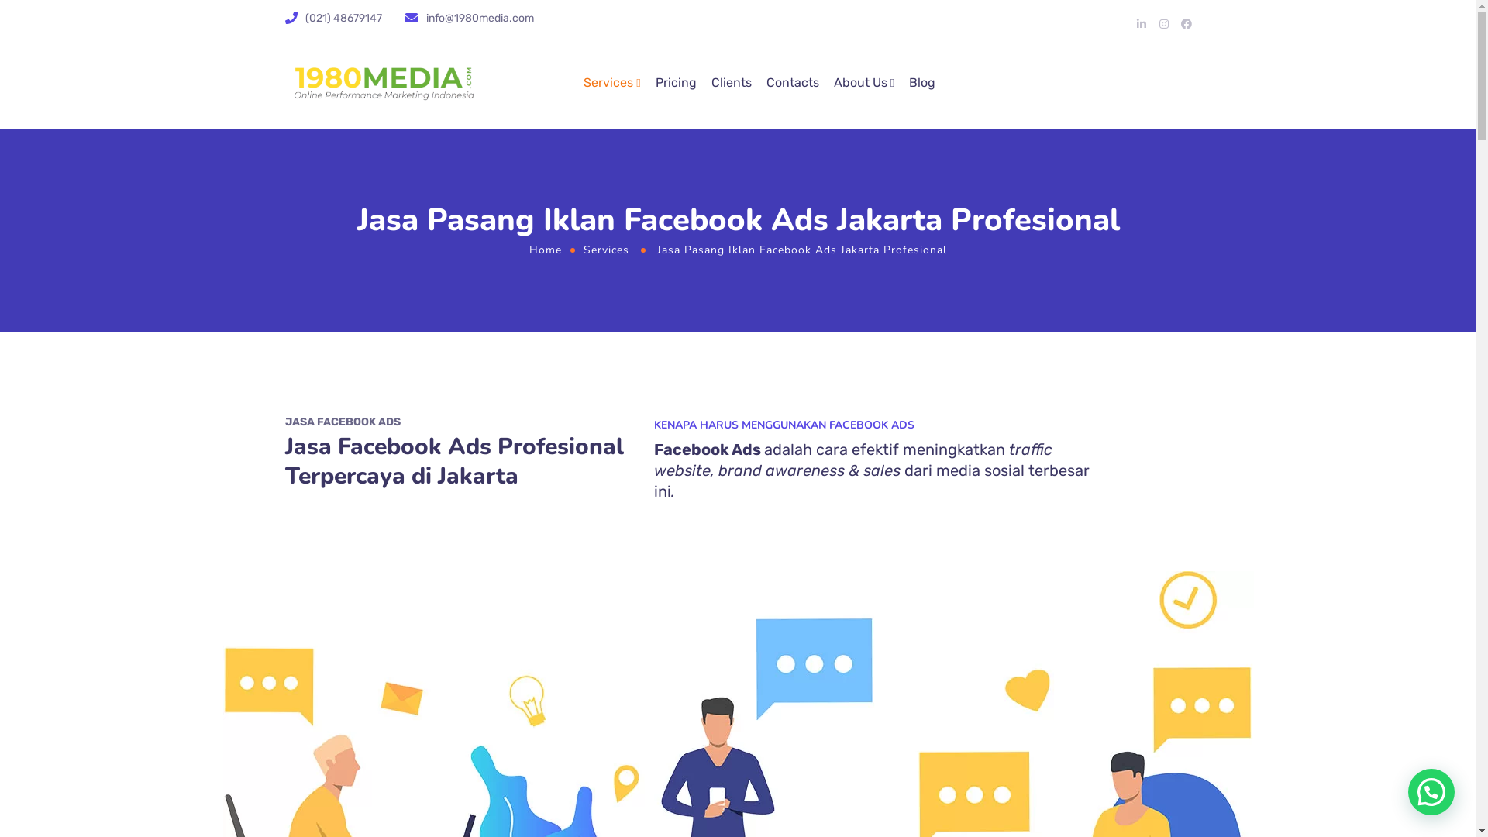 The height and width of the screenshot is (837, 1488). Describe the element at coordinates (793, 83) in the screenshot. I see `Contacts` at that location.